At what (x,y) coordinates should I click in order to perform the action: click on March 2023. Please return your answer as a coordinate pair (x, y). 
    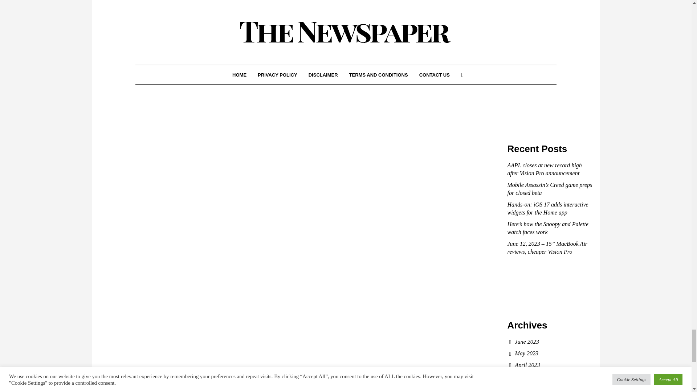
    Looking at the image, I should click on (529, 377).